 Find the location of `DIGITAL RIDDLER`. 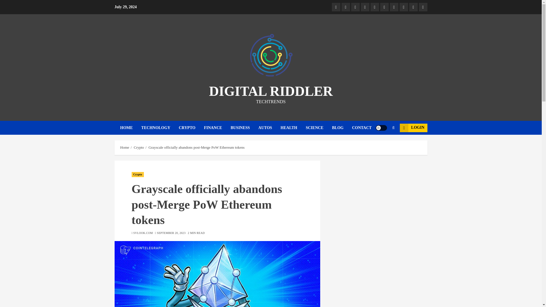

DIGITAL RIDDLER is located at coordinates (271, 91).